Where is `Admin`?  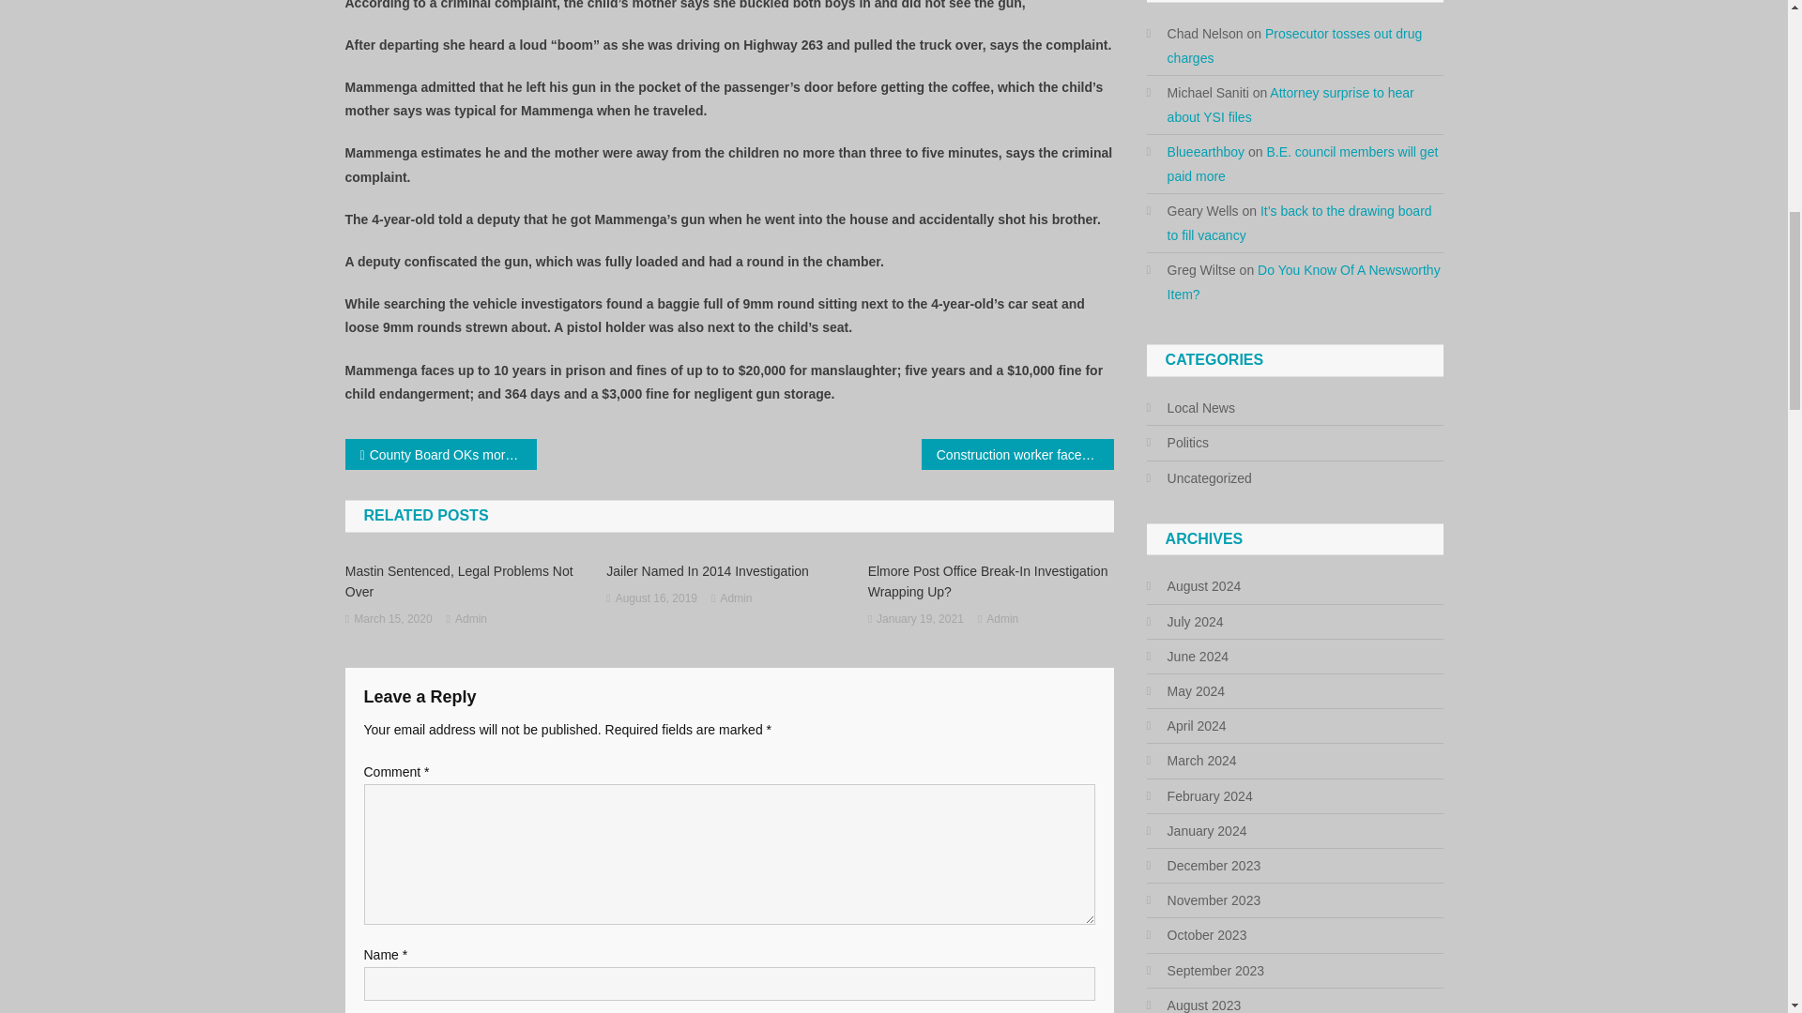 Admin is located at coordinates (735, 598).